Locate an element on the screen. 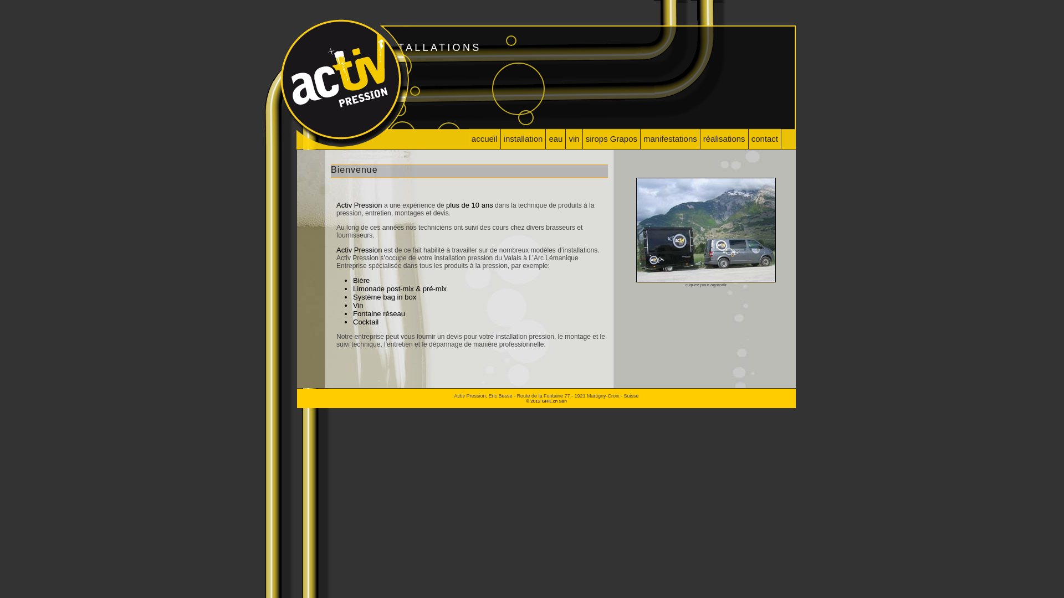 The width and height of the screenshot is (1064, 598). manifestations is located at coordinates (671, 138).